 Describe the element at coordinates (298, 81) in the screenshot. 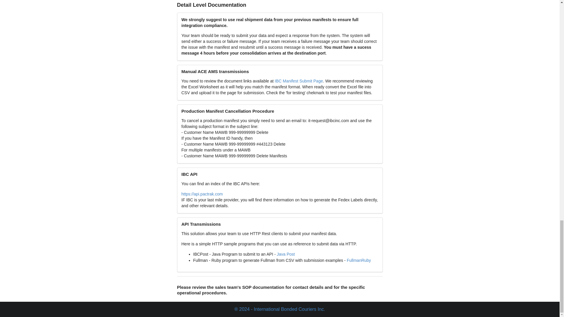

I see `IBC Manifest Submit Page` at that location.